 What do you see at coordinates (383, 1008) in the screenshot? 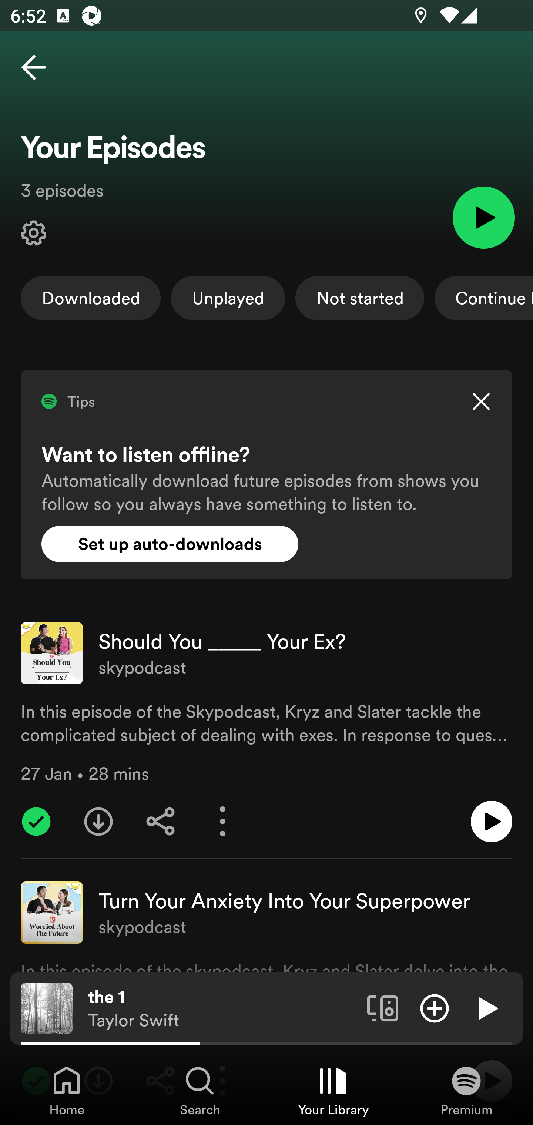
I see `Connect to a device. Opens the devices menu` at bounding box center [383, 1008].